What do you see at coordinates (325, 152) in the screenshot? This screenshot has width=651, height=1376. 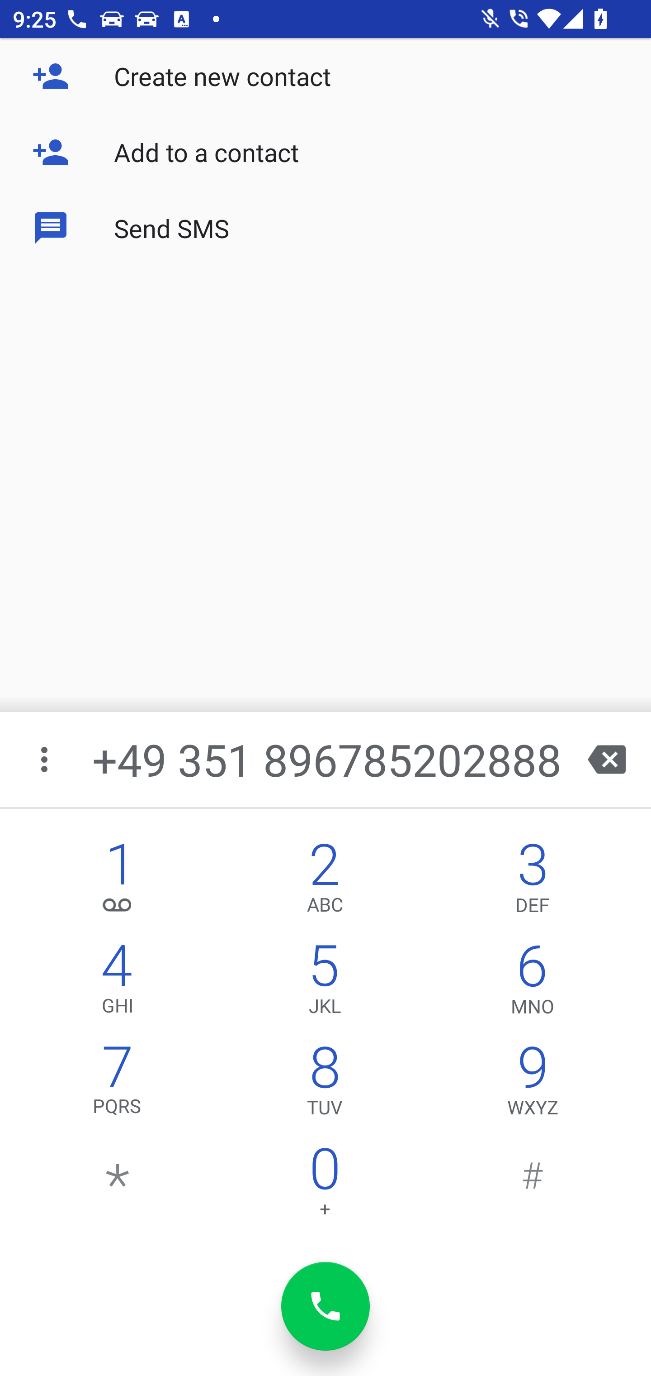 I see `Add to a contact` at bounding box center [325, 152].